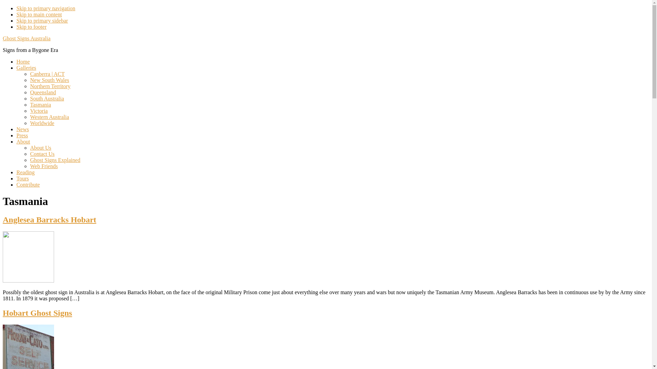  What do you see at coordinates (23, 61) in the screenshot?
I see `Home` at bounding box center [23, 61].